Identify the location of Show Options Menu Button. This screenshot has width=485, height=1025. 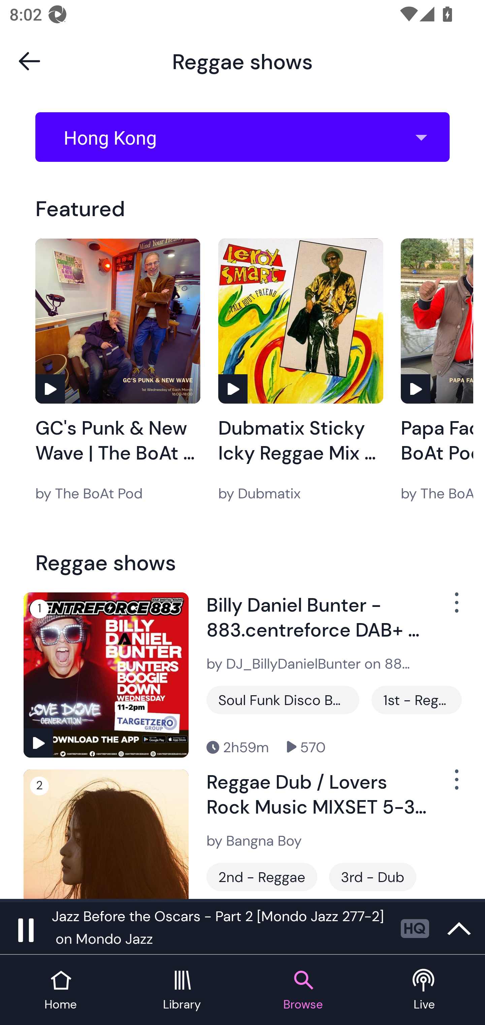
(455, 785).